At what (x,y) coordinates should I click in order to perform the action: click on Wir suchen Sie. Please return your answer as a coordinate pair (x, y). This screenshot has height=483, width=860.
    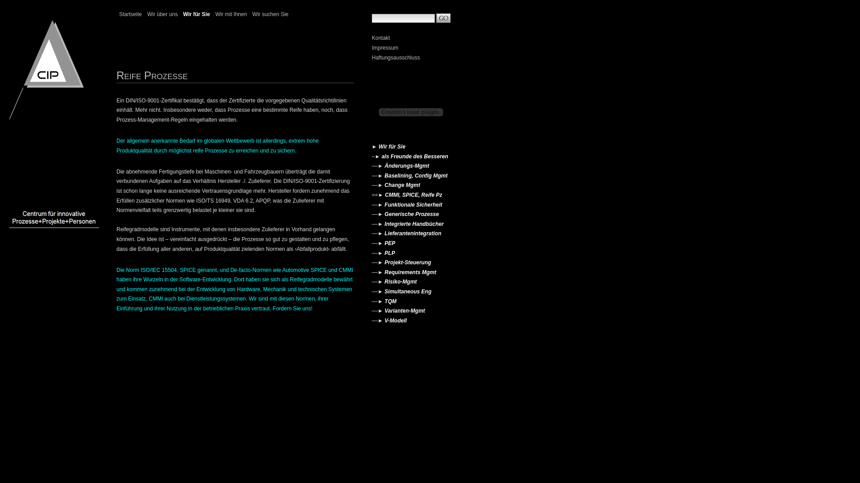
    Looking at the image, I should click on (271, 15).